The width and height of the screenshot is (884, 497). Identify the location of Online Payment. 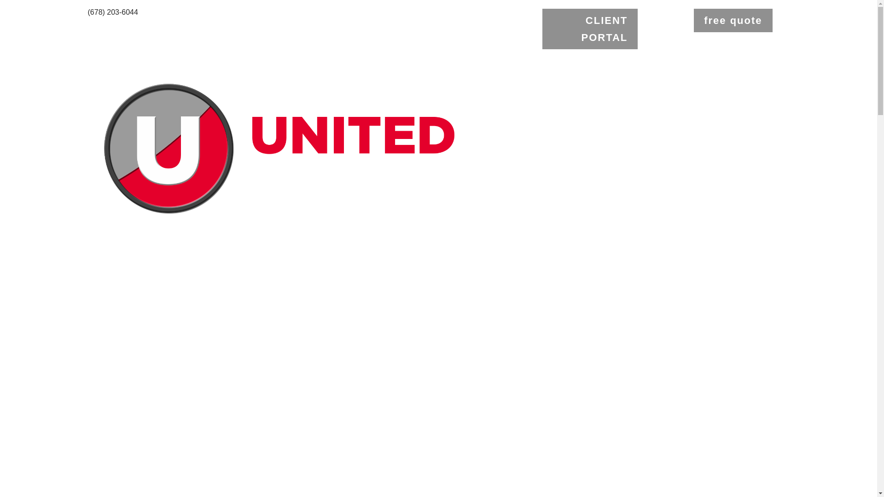
(26, 4).